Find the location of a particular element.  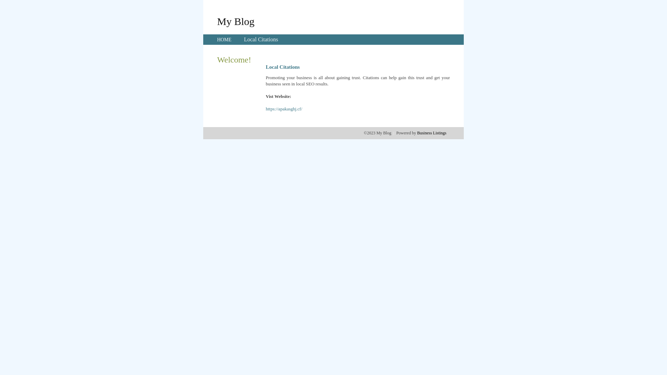

HOME is located at coordinates (224, 40).